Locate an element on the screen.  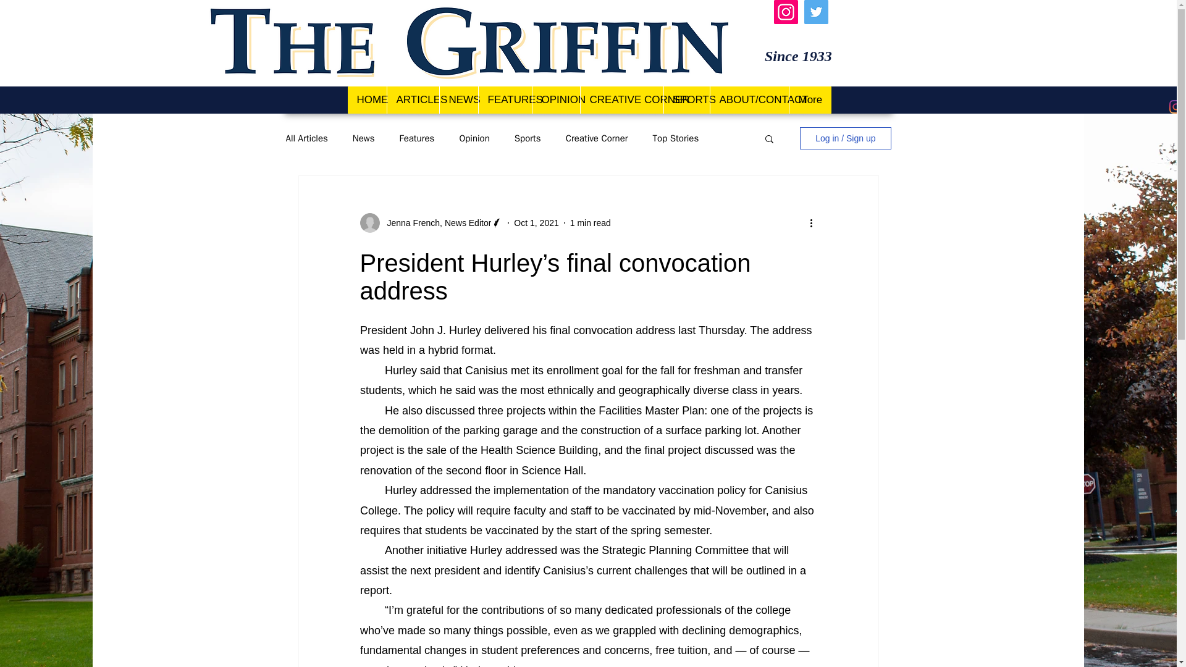
OPINION is located at coordinates (555, 100).